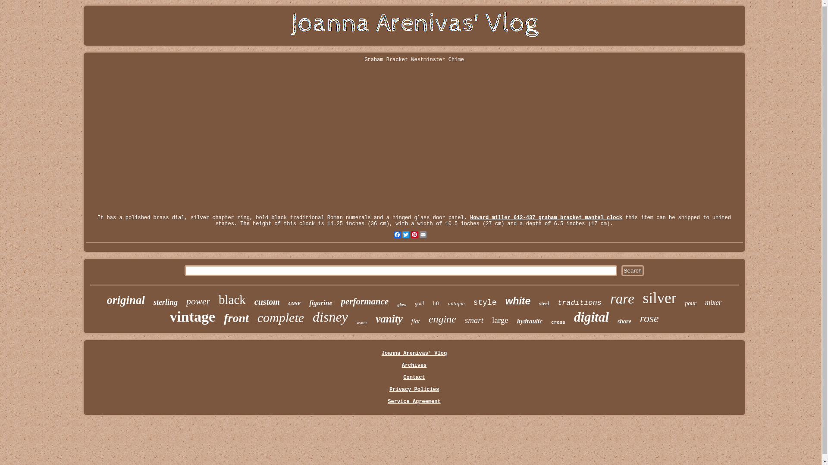  Describe the element at coordinates (166, 302) in the screenshot. I see `sterling` at that location.